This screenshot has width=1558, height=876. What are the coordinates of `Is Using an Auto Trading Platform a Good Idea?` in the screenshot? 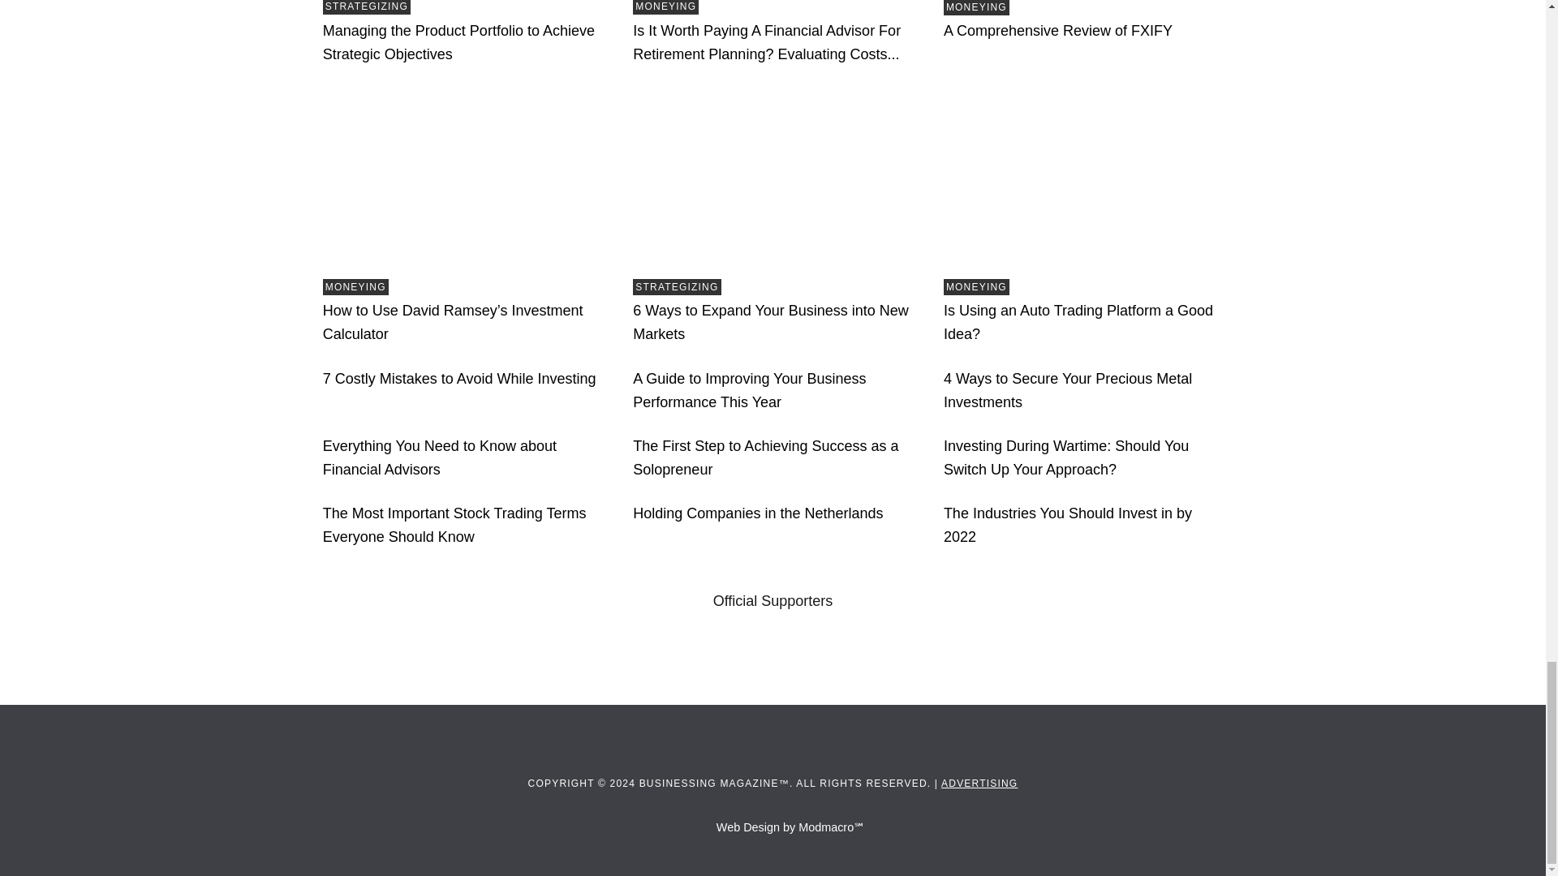 It's located at (1083, 178).